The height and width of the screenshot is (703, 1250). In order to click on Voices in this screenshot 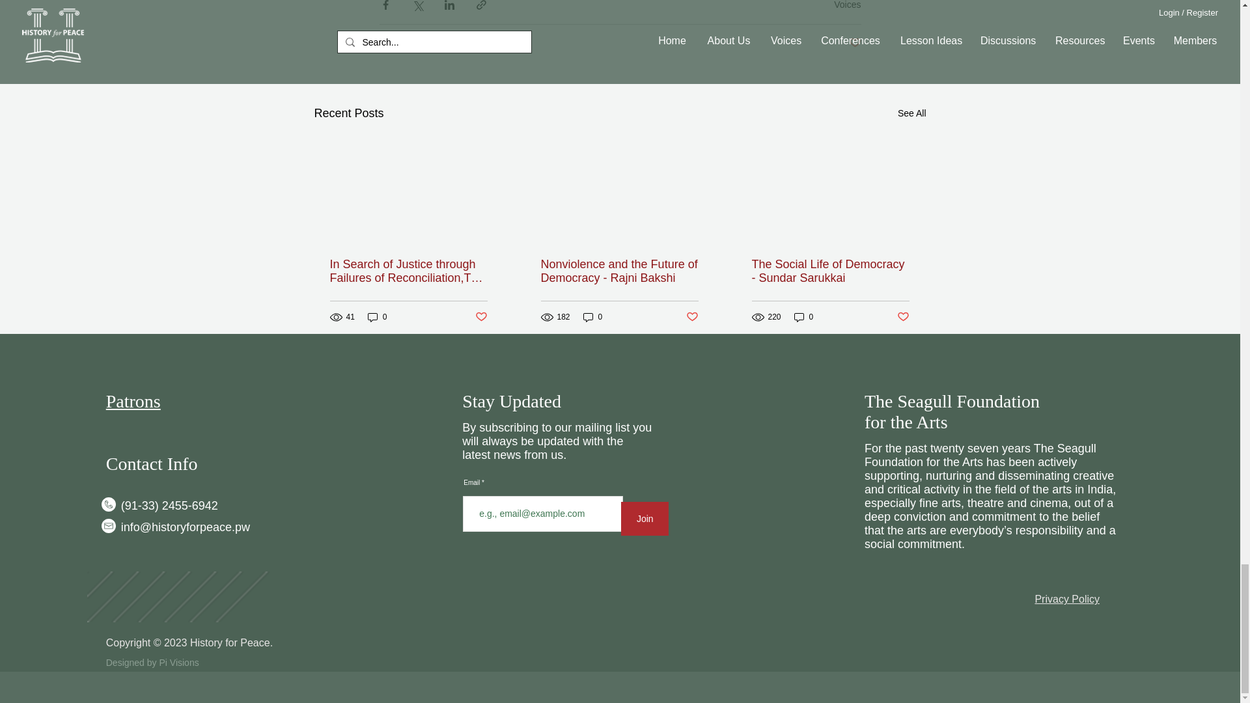, I will do `click(847, 5)`.